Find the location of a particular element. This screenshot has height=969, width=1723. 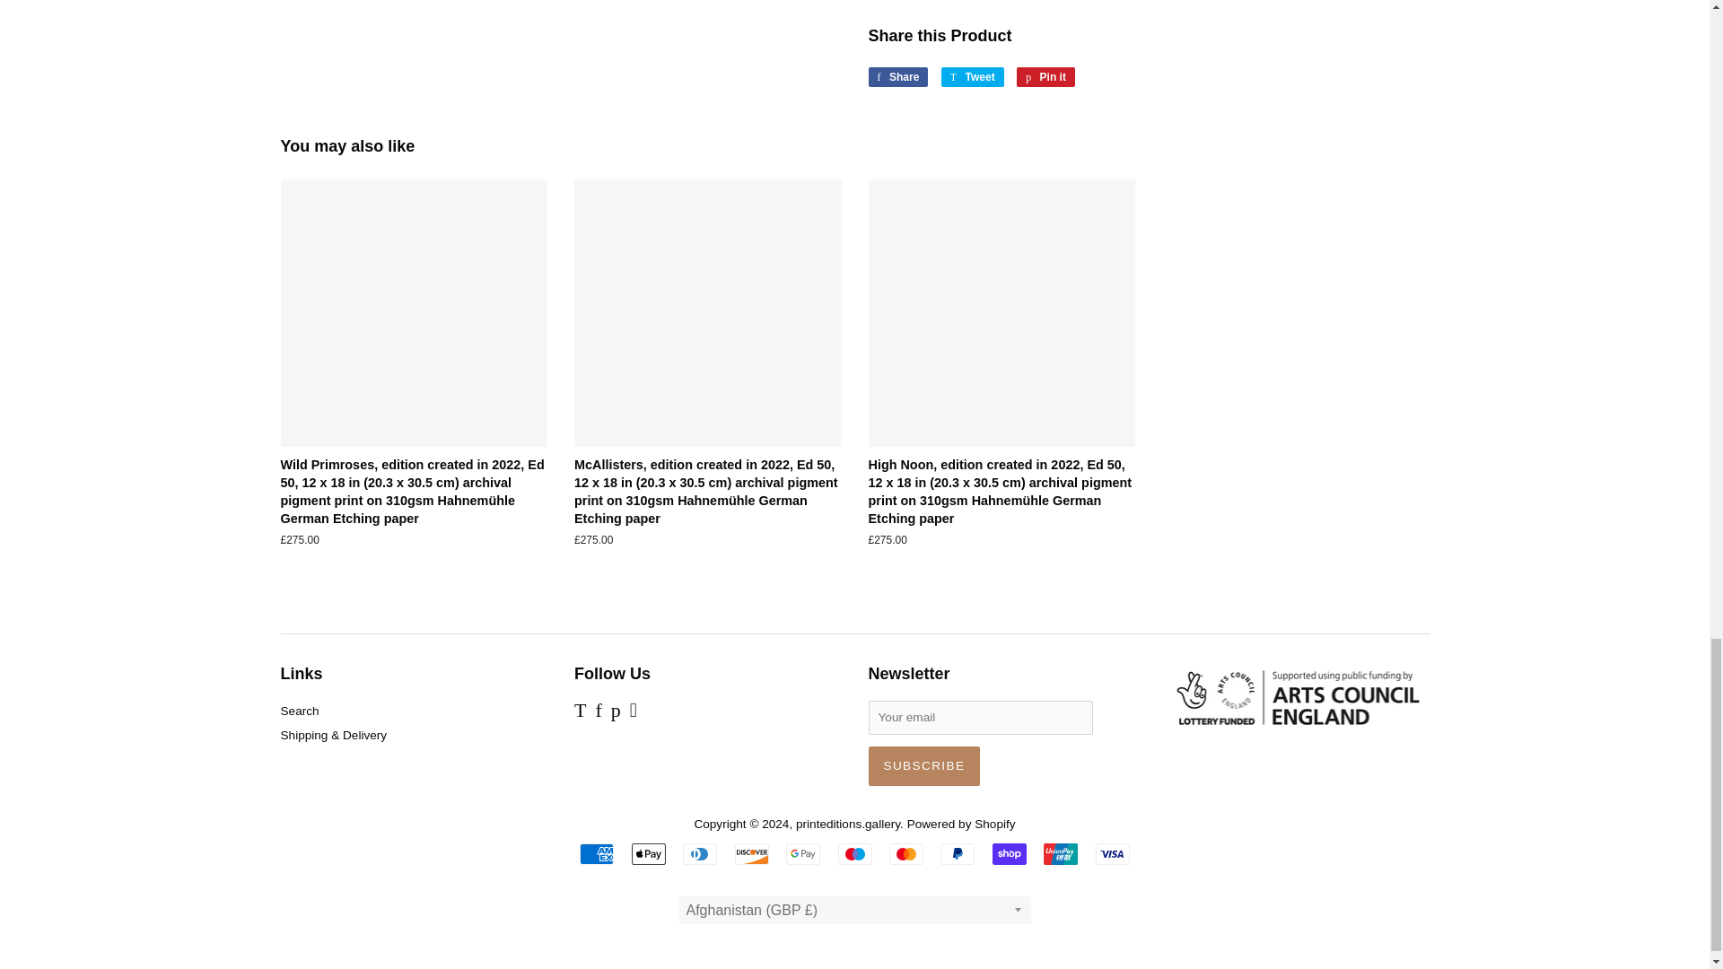

Tweet on Twitter is located at coordinates (973, 77).